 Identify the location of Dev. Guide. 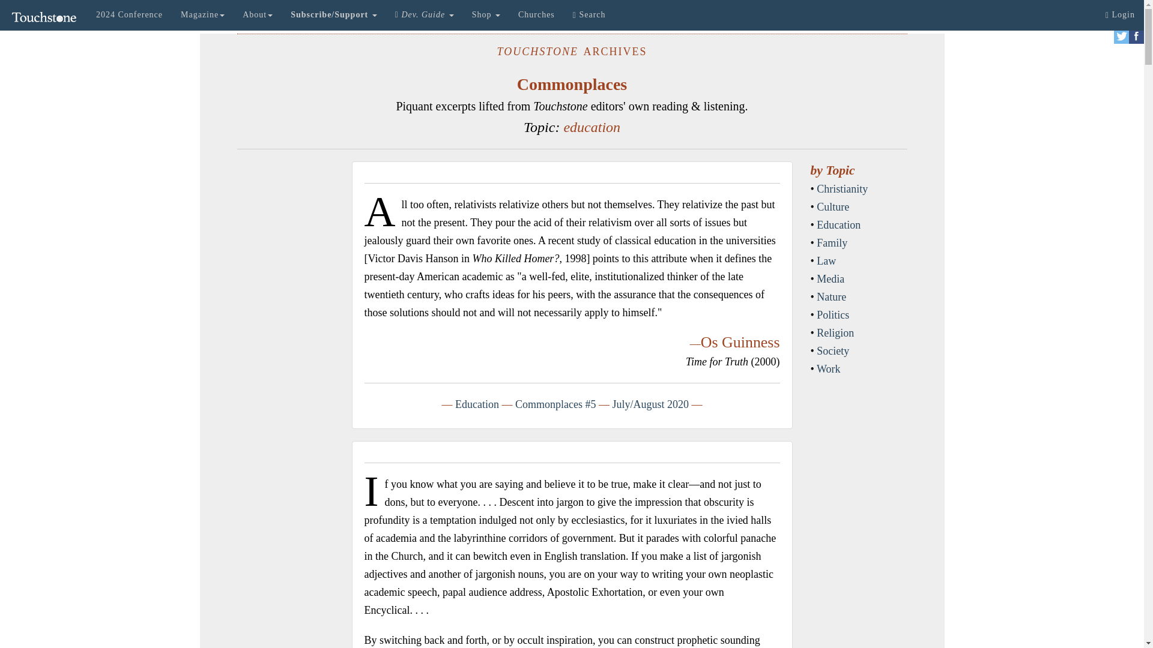
(425, 14).